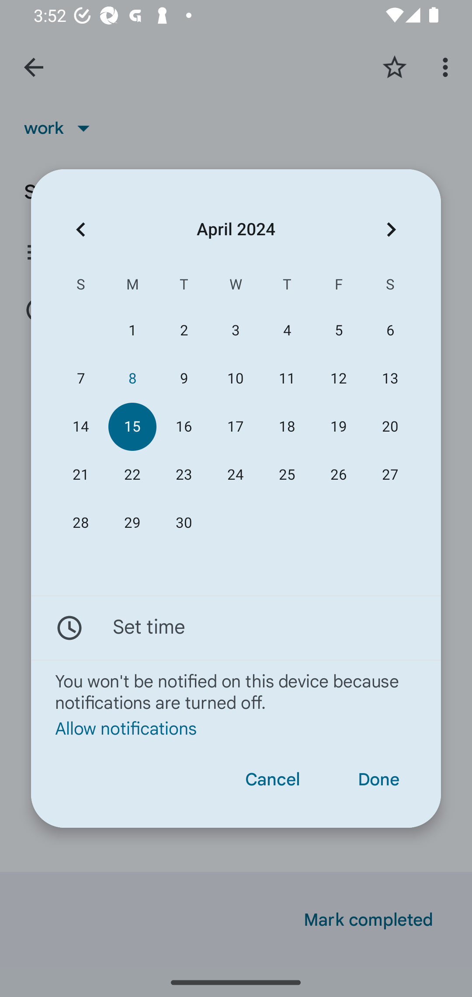 The width and height of the screenshot is (472, 997). I want to click on Set time, so click(236, 627).